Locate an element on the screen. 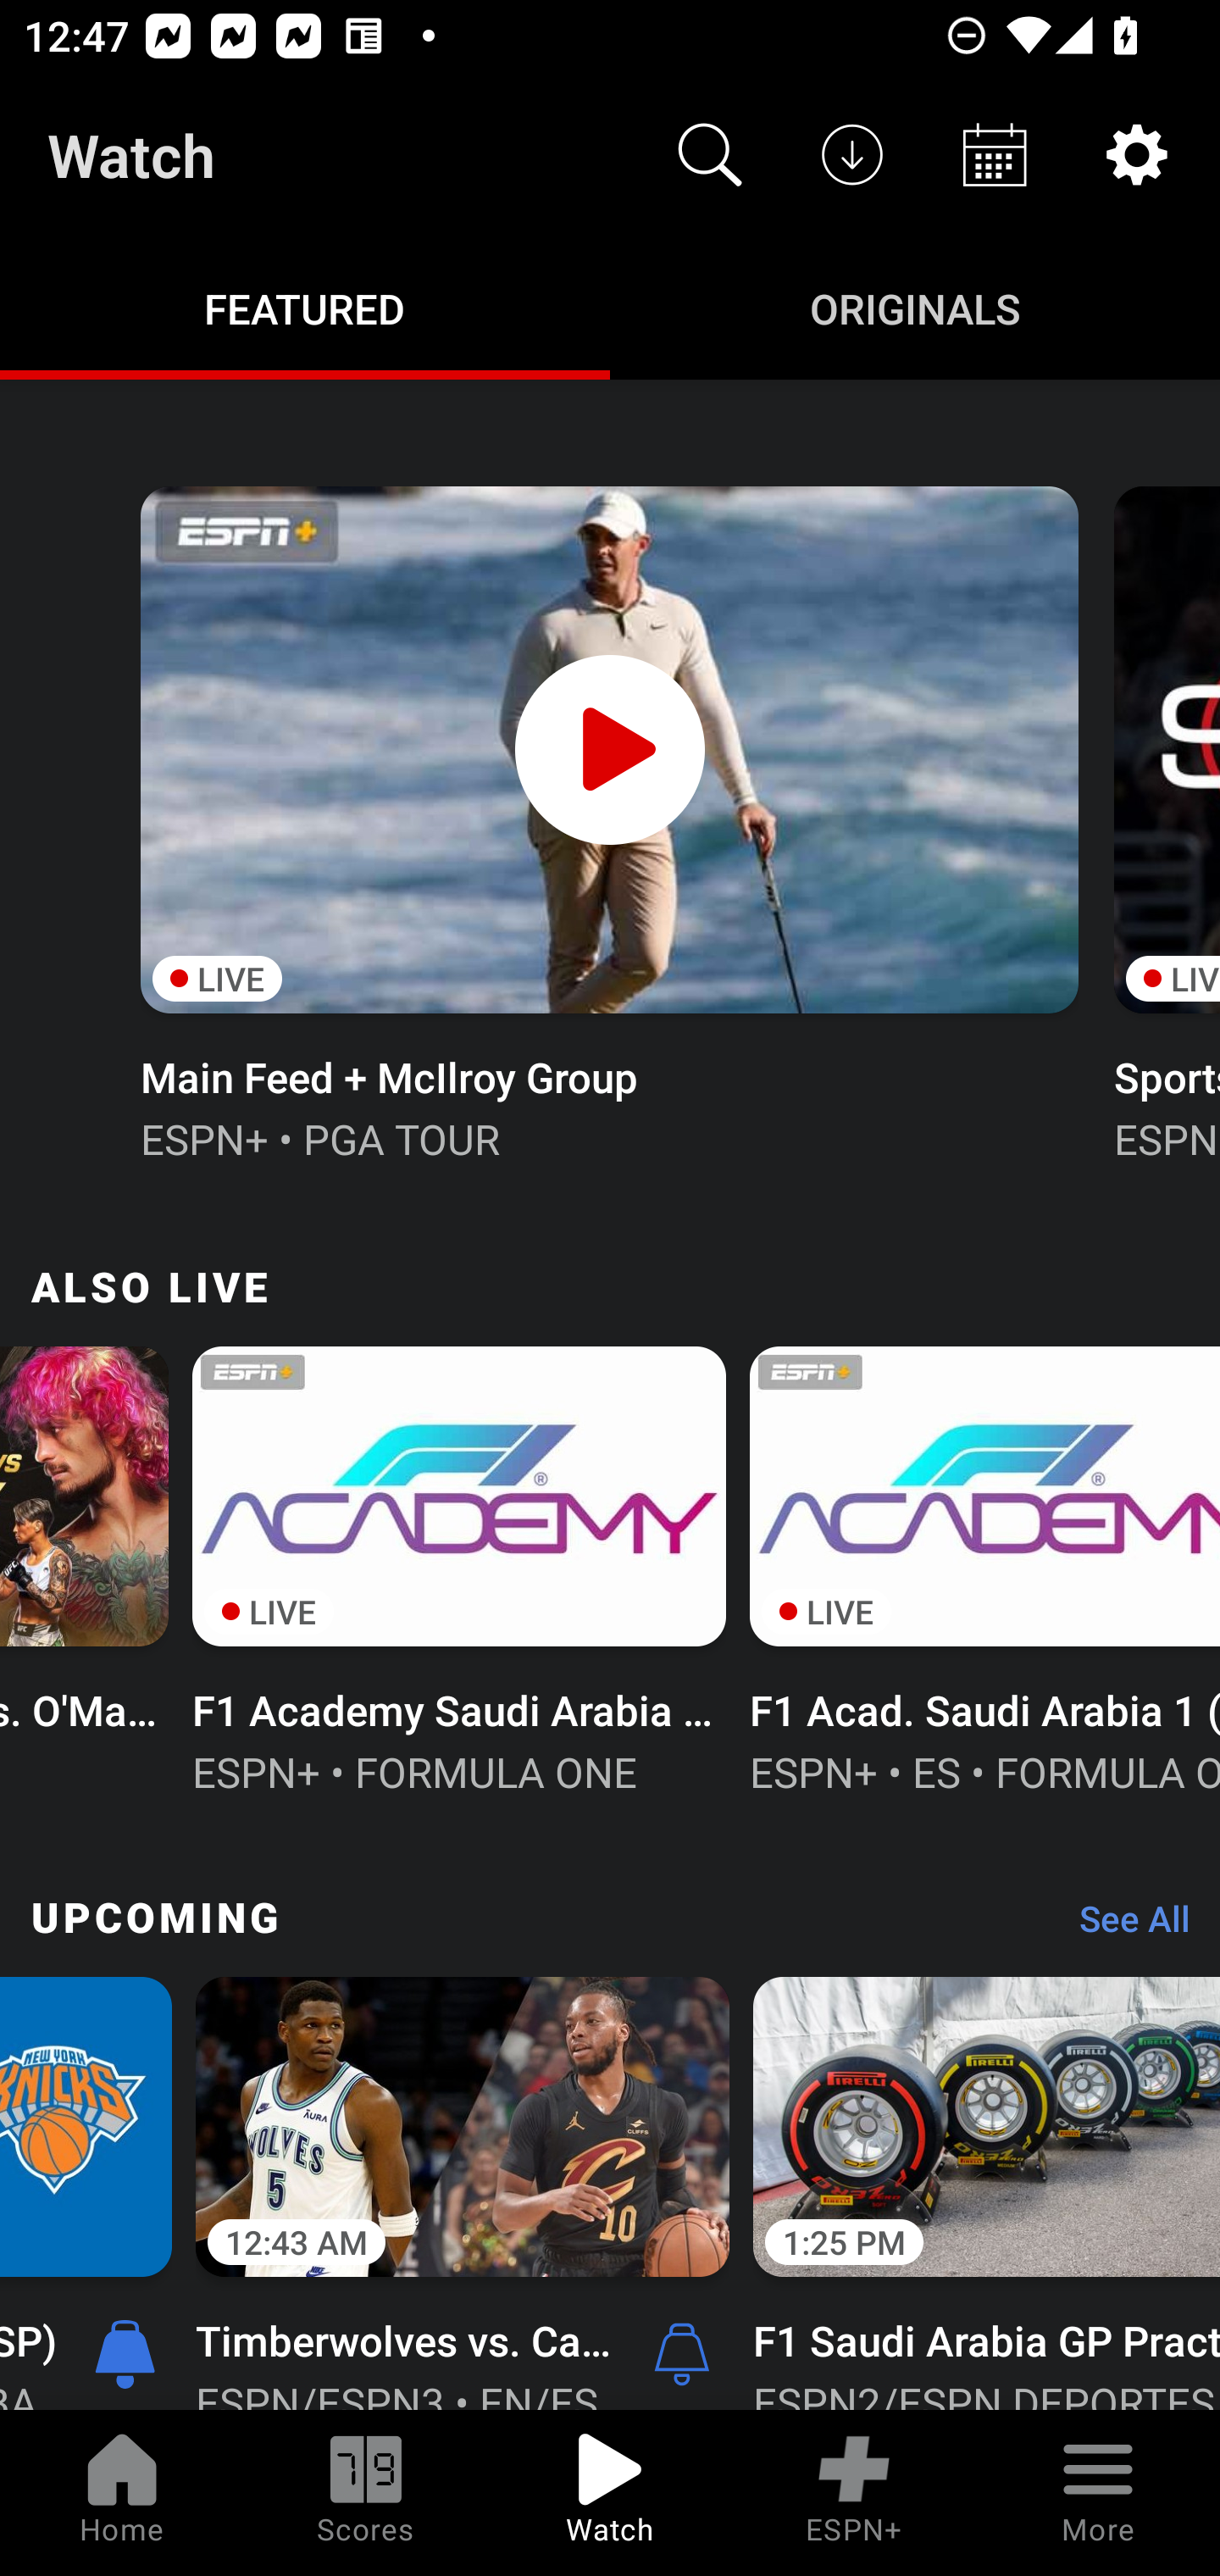  ESPN+ is located at coordinates (854, 2493).